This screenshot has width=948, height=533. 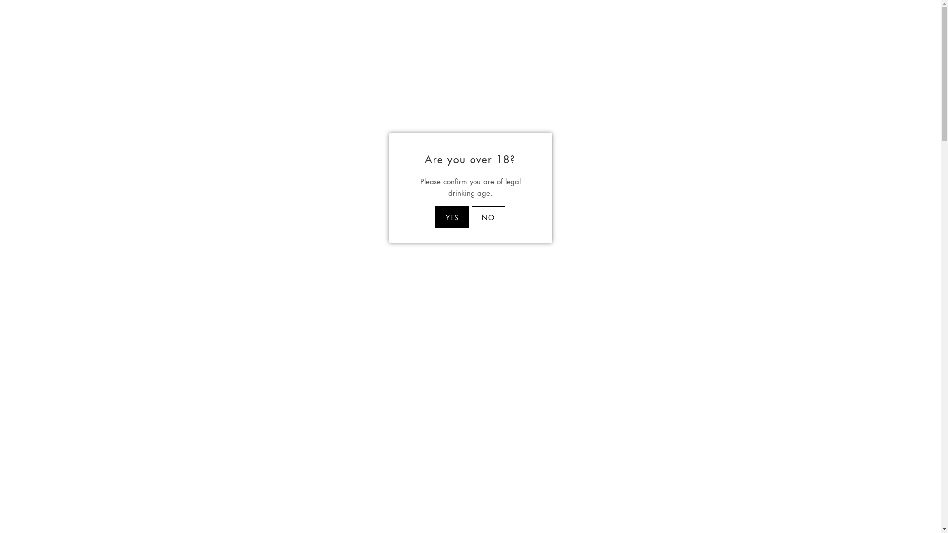 I want to click on Vouchers, so click(x=95, y=407).